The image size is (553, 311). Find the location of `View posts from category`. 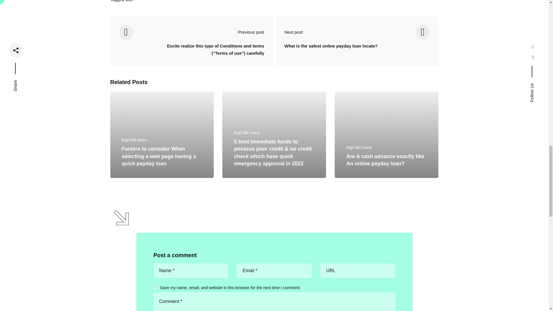

View posts from category is located at coordinates (359, 147).